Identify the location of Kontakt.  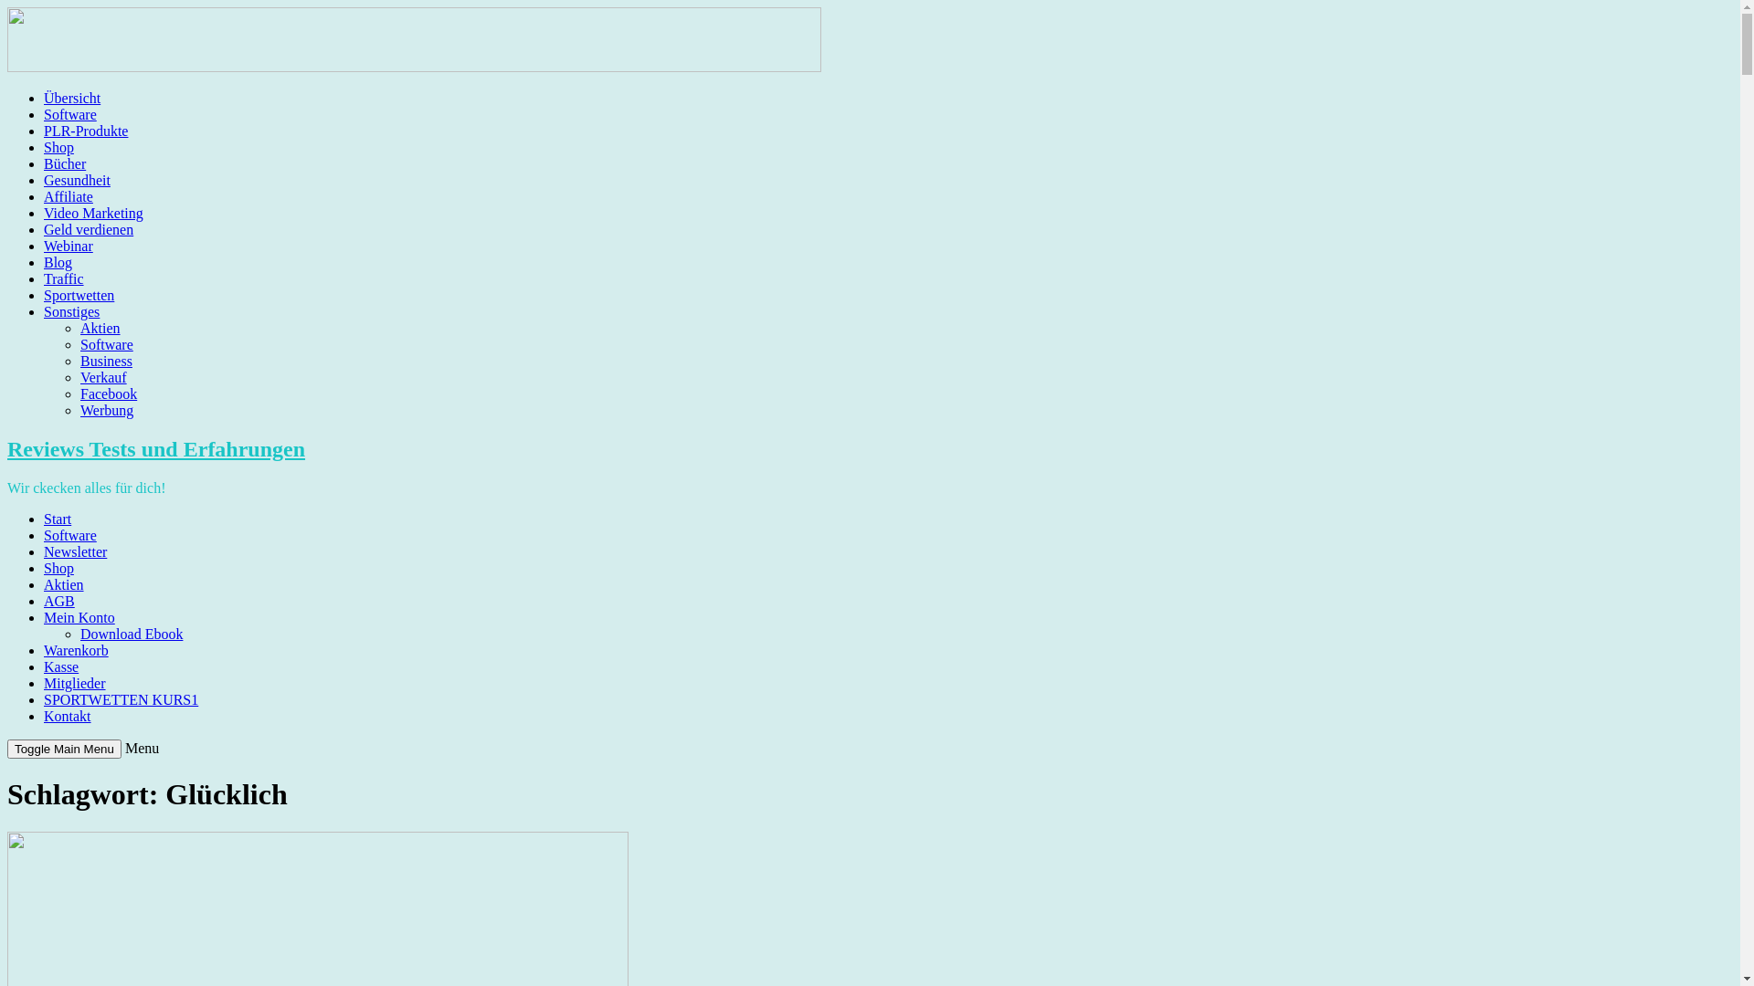
(68, 716).